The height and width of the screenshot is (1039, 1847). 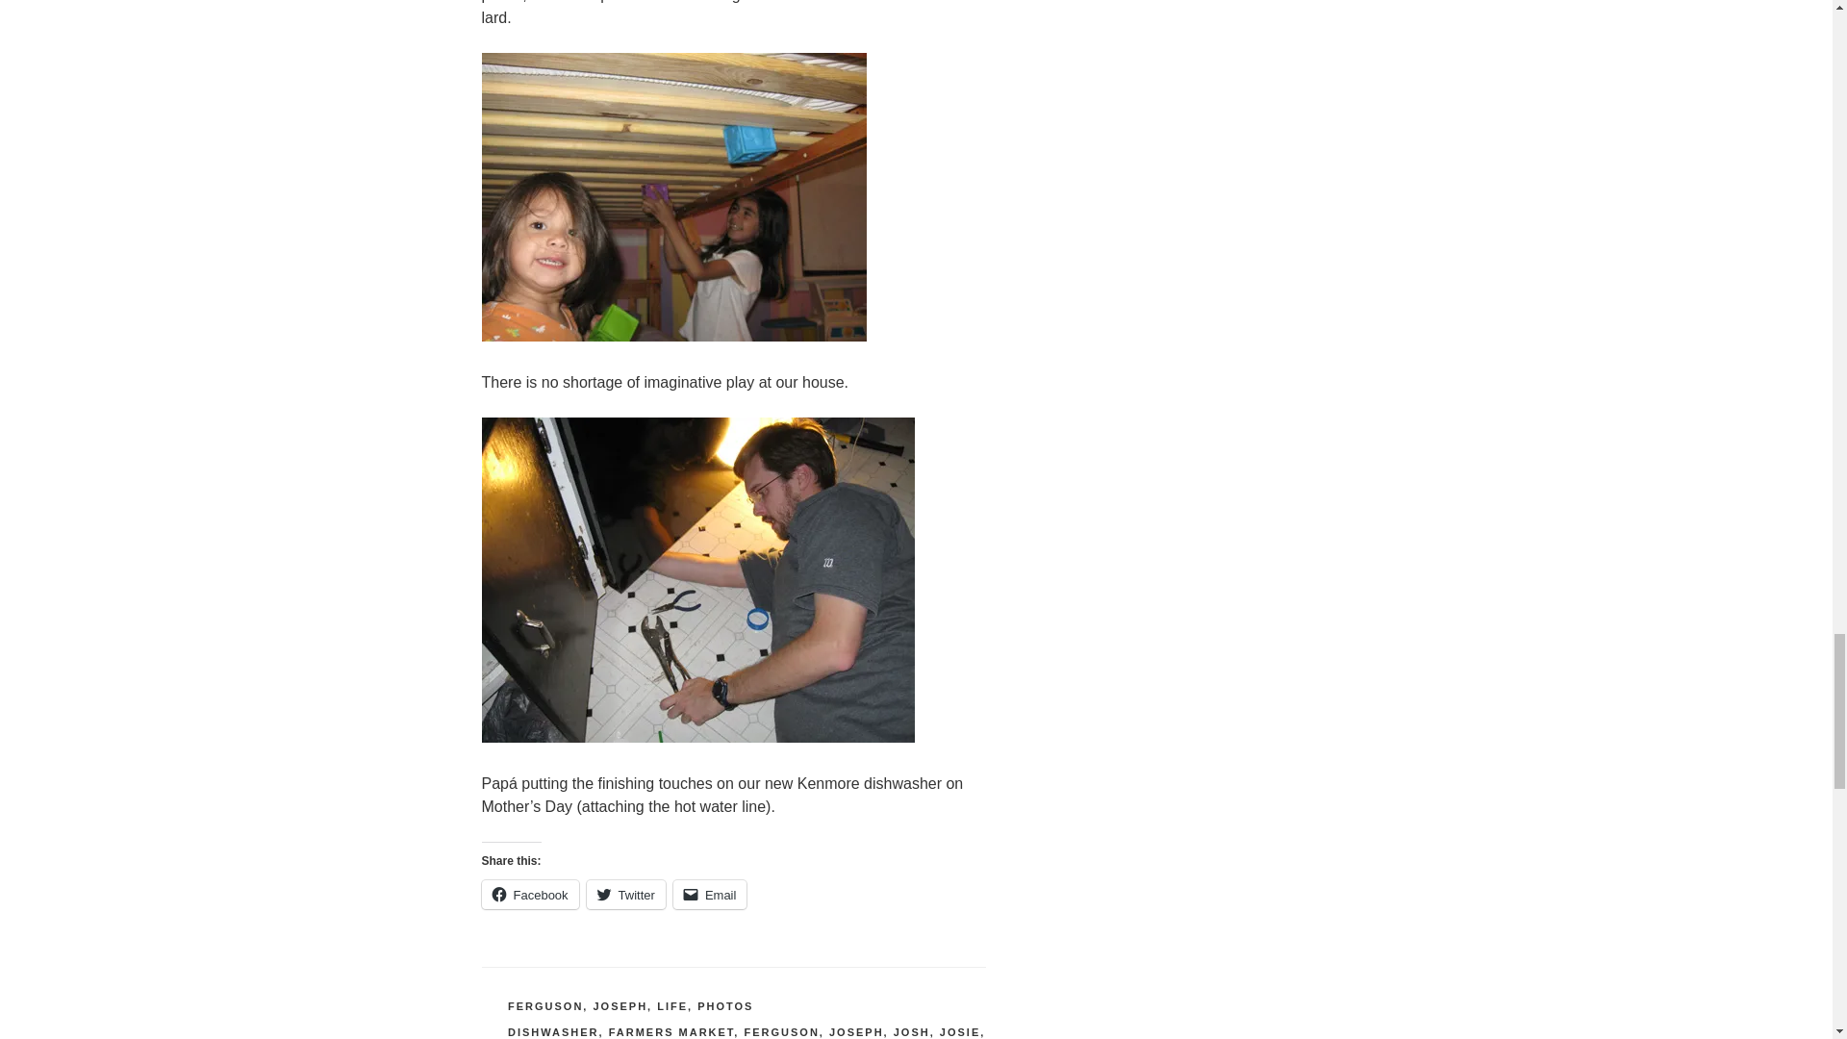 I want to click on JOSEPH, so click(x=620, y=1006).